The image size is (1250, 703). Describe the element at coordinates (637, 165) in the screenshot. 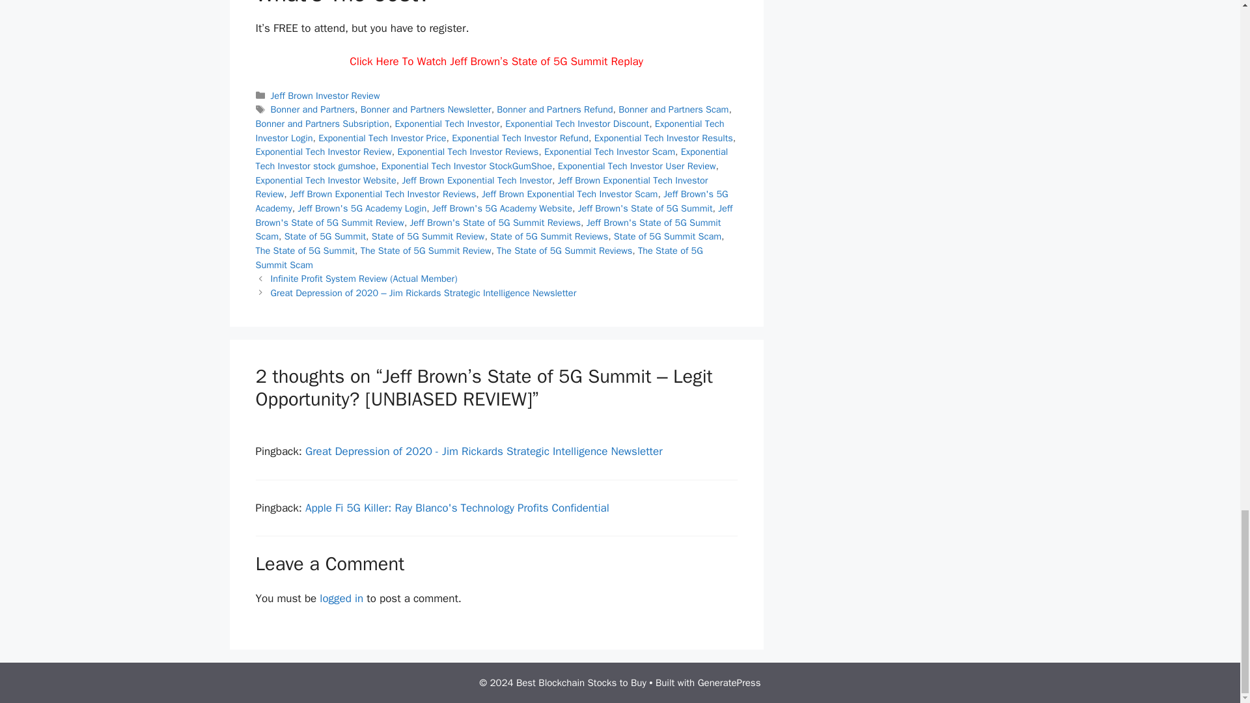

I see `Exponential Tech Investor User Review` at that location.